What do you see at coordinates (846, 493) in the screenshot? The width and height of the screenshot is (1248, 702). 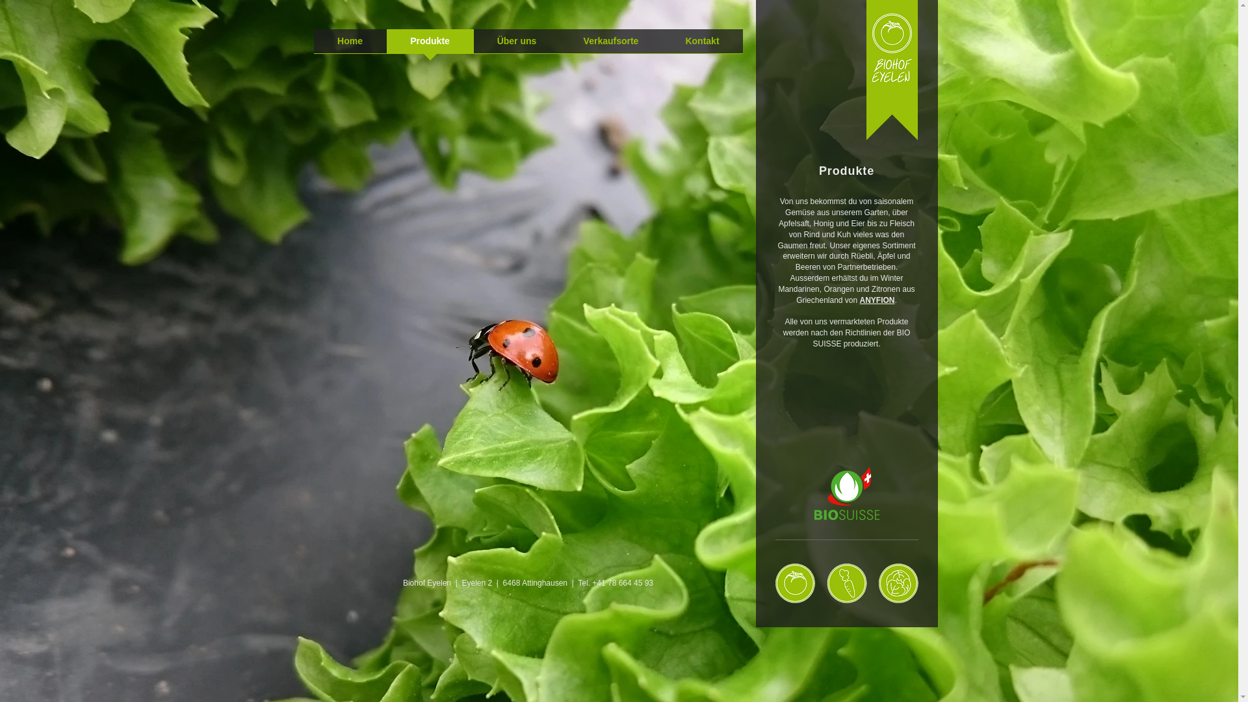 I see `biosuisse` at bounding box center [846, 493].